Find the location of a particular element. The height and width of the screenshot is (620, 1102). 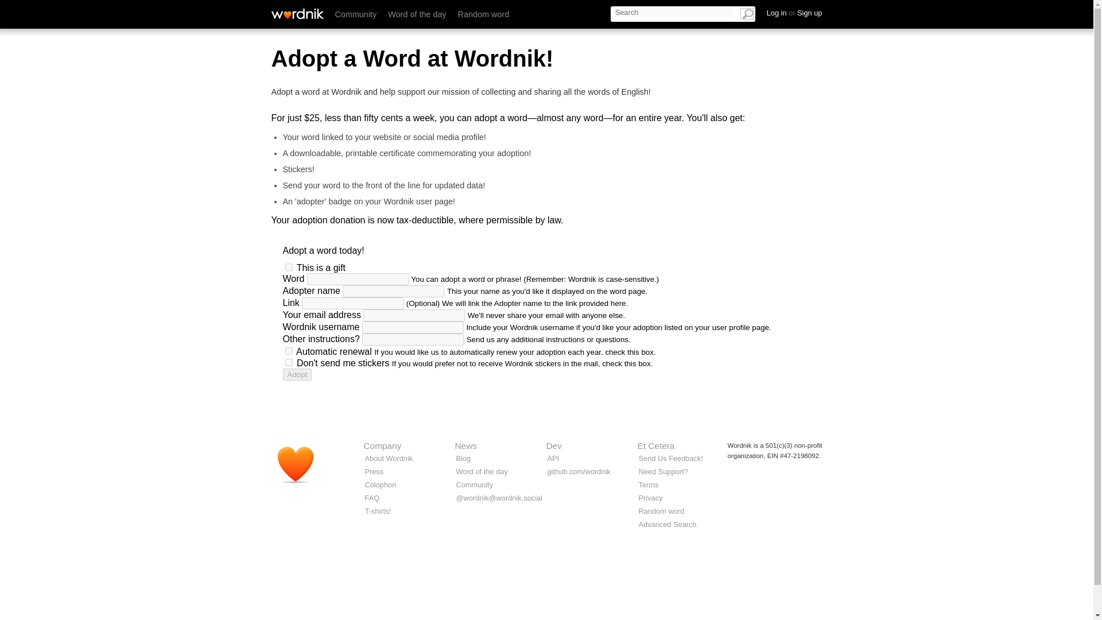

Community is located at coordinates (474, 485).